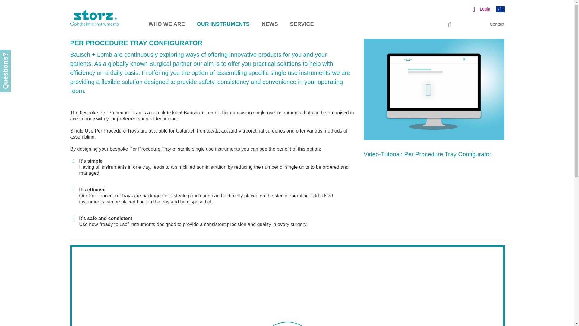 Image resolution: width=579 pixels, height=326 pixels. Describe the element at coordinates (229, 24) in the screenshot. I see `OUR INSTRUMENTS` at that location.